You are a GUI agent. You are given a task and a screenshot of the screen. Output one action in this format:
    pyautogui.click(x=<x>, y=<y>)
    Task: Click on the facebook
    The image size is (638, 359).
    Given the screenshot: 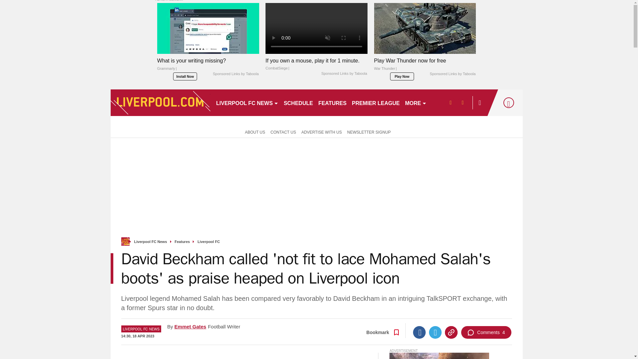 What is the action you would take?
    pyautogui.click(x=450, y=102)
    